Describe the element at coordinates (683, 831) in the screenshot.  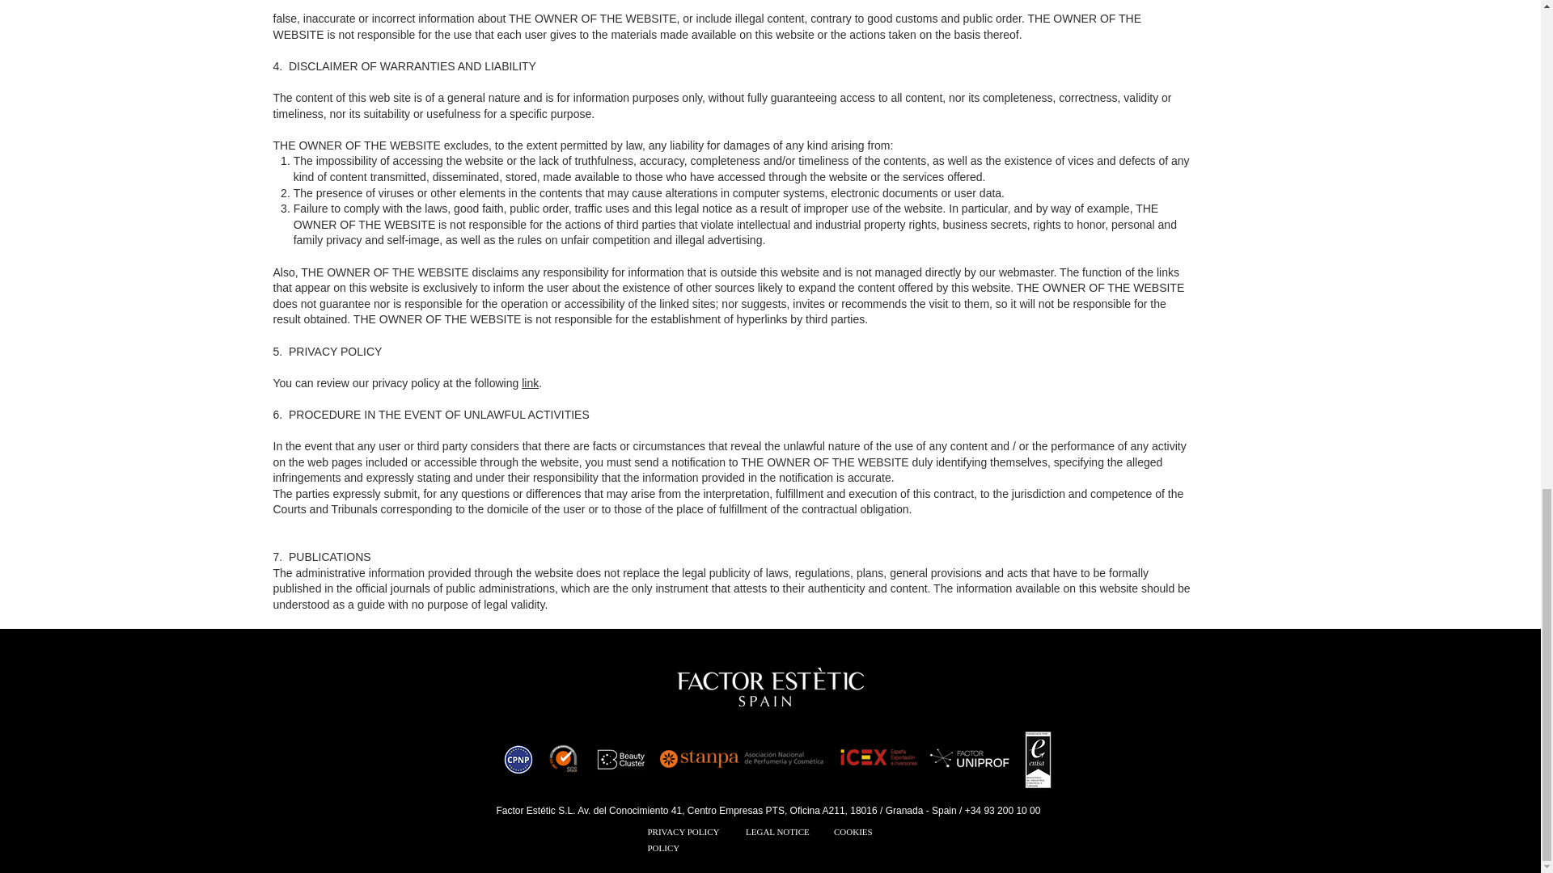
I see `PRIVACY POLICY` at that location.